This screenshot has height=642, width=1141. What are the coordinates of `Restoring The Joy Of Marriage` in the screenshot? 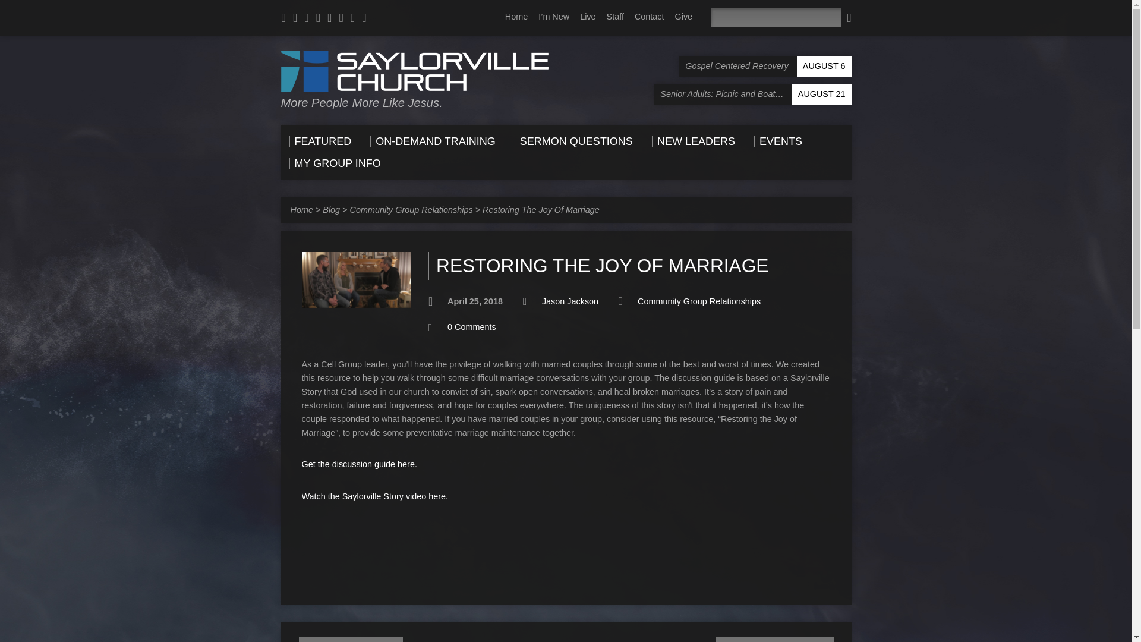 It's located at (541, 209).